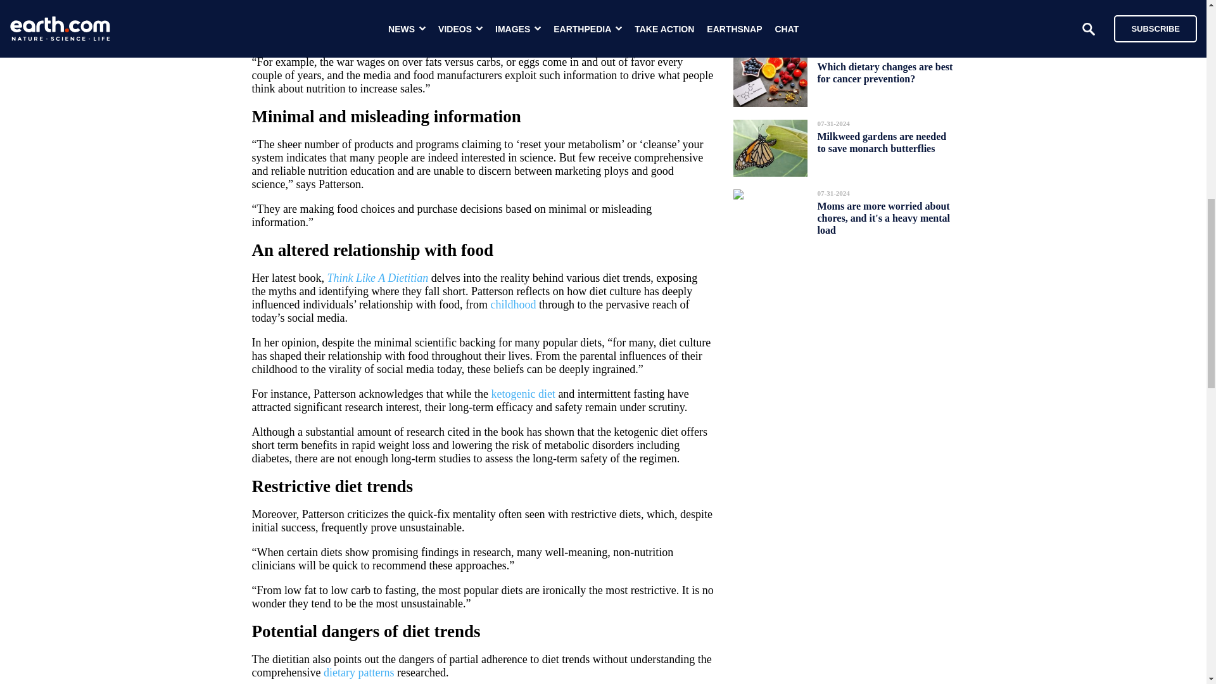 This screenshot has width=1216, height=684. Describe the element at coordinates (377, 277) in the screenshot. I see `Think Like A Dietitian` at that location.